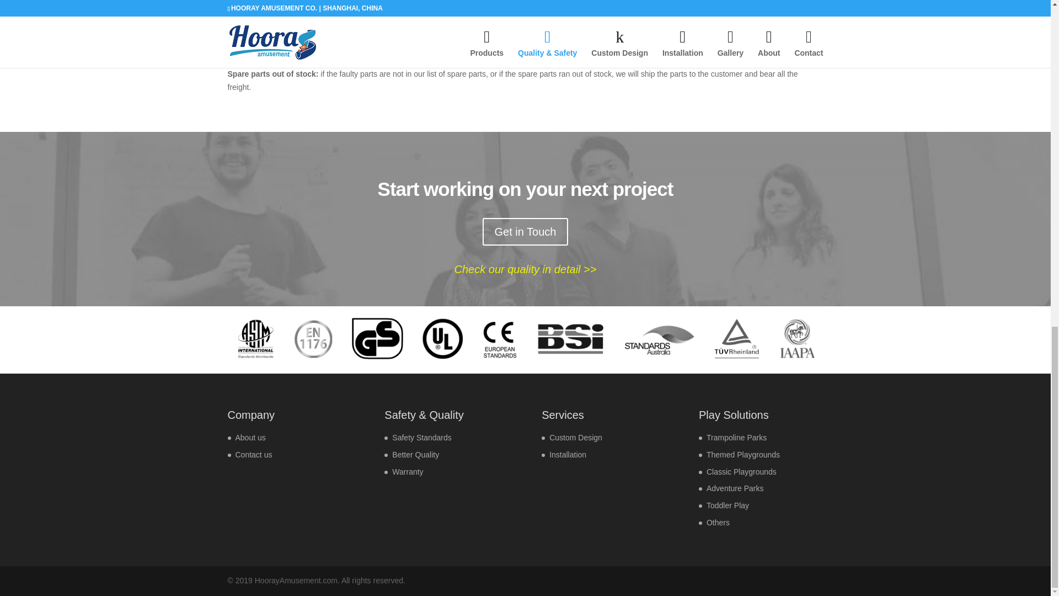  Describe the element at coordinates (526, 232) in the screenshot. I see `Get in Touch` at that location.